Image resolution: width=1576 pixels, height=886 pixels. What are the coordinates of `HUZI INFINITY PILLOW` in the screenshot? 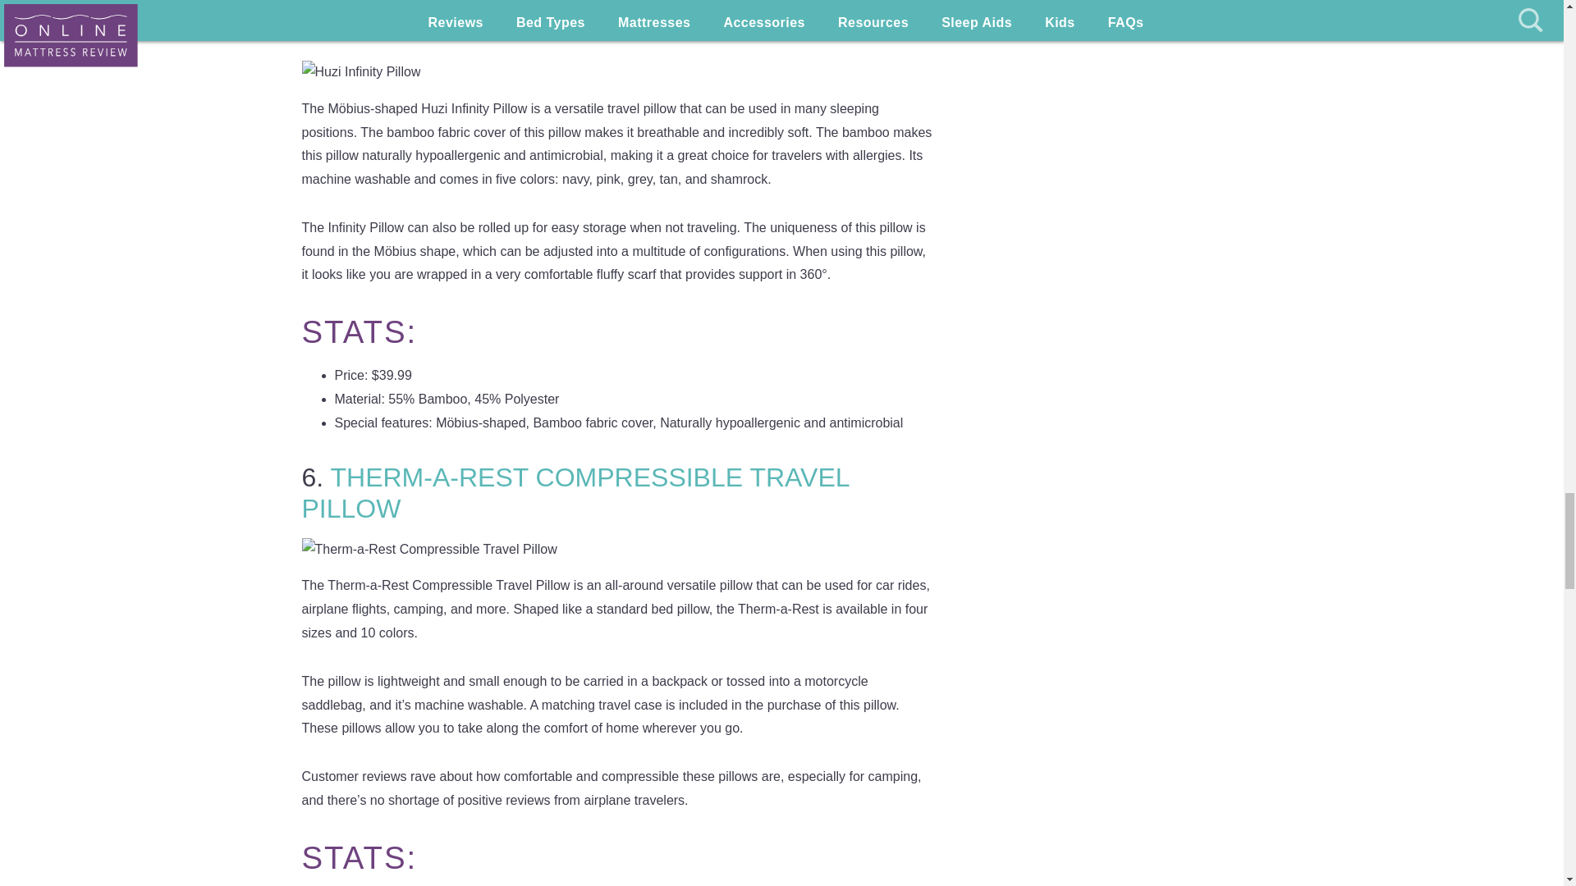 It's located at (473, 31).